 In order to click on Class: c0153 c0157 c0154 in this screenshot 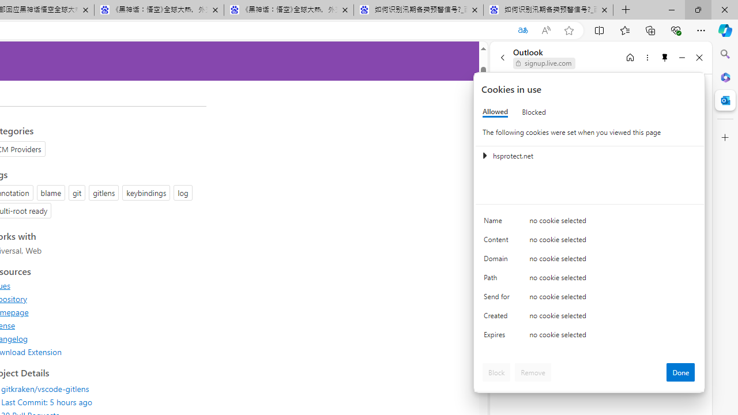, I will do `click(590, 222)`.